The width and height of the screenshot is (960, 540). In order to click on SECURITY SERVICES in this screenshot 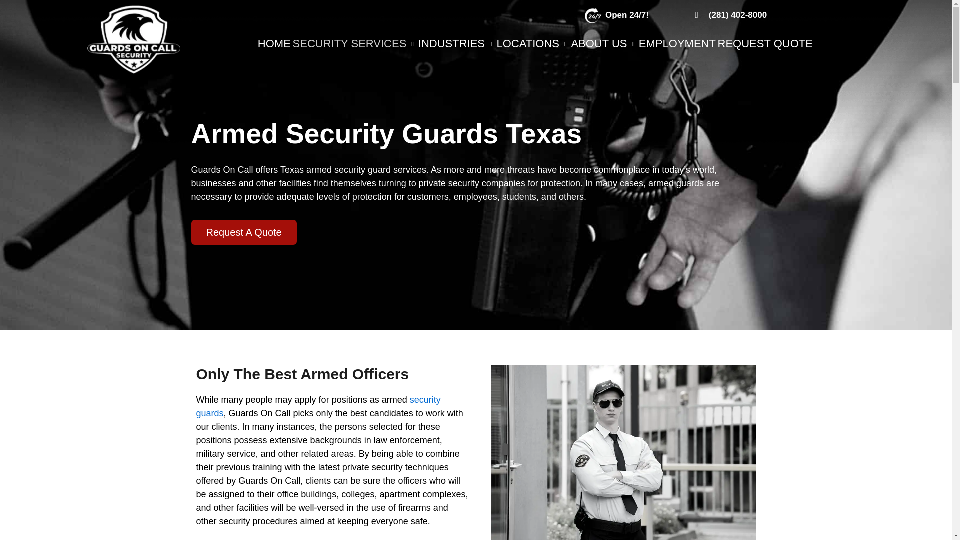, I will do `click(354, 44)`.